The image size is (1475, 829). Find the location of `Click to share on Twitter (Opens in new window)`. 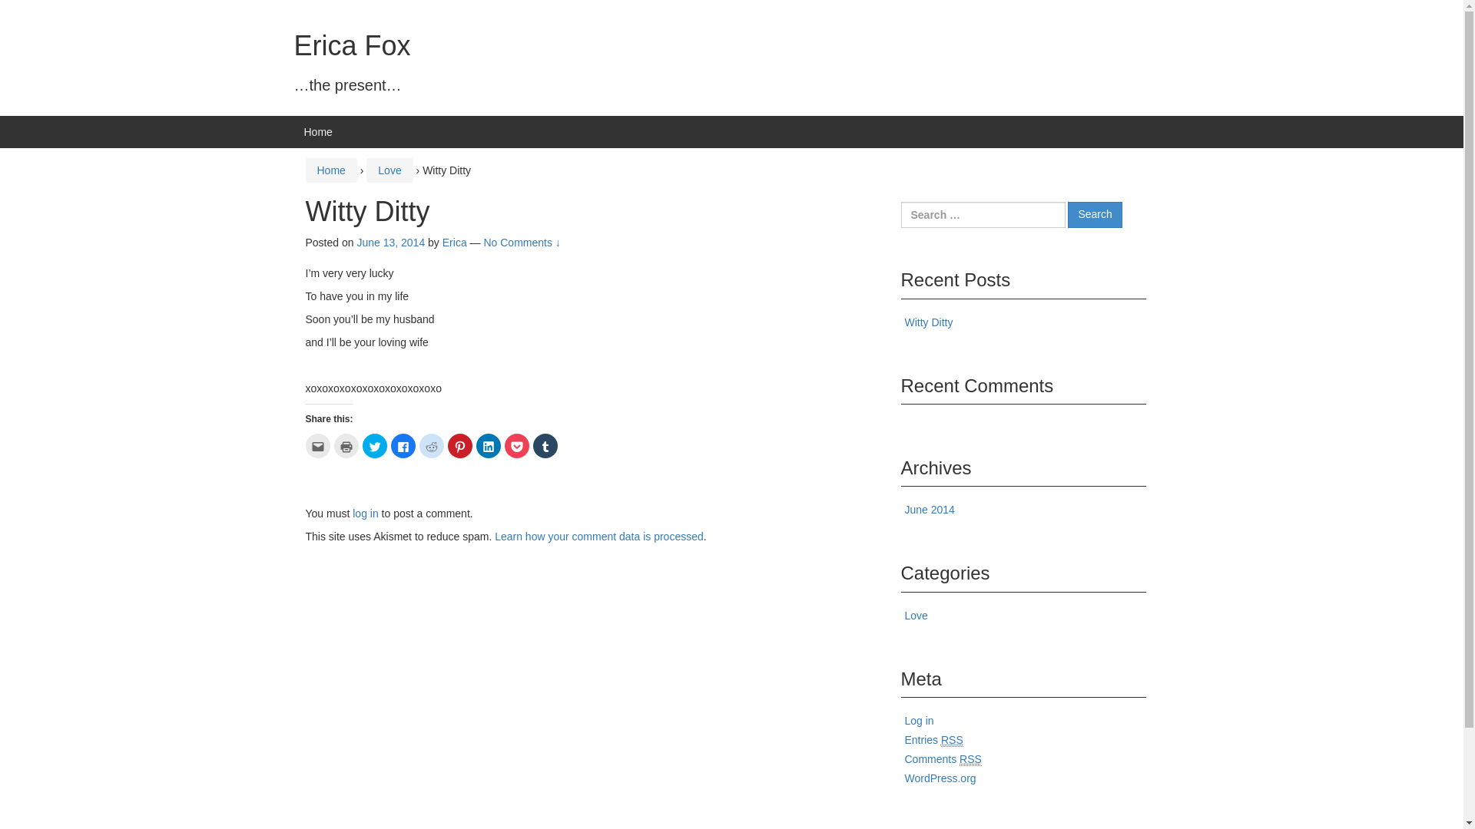

Click to share on Twitter (Opens in new window) is located at coordinates (375, 446).